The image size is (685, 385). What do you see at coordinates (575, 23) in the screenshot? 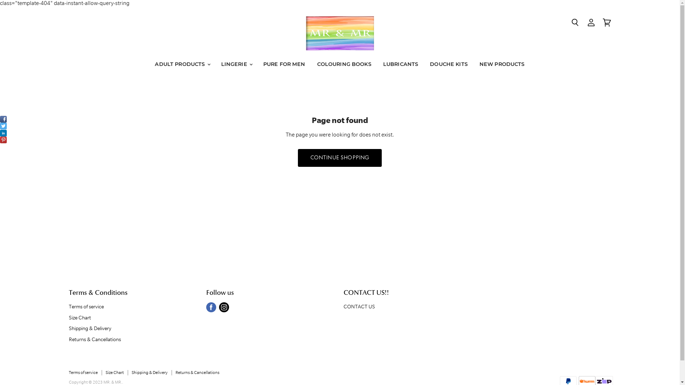
I see `Search` at bounding box center [575, 23].